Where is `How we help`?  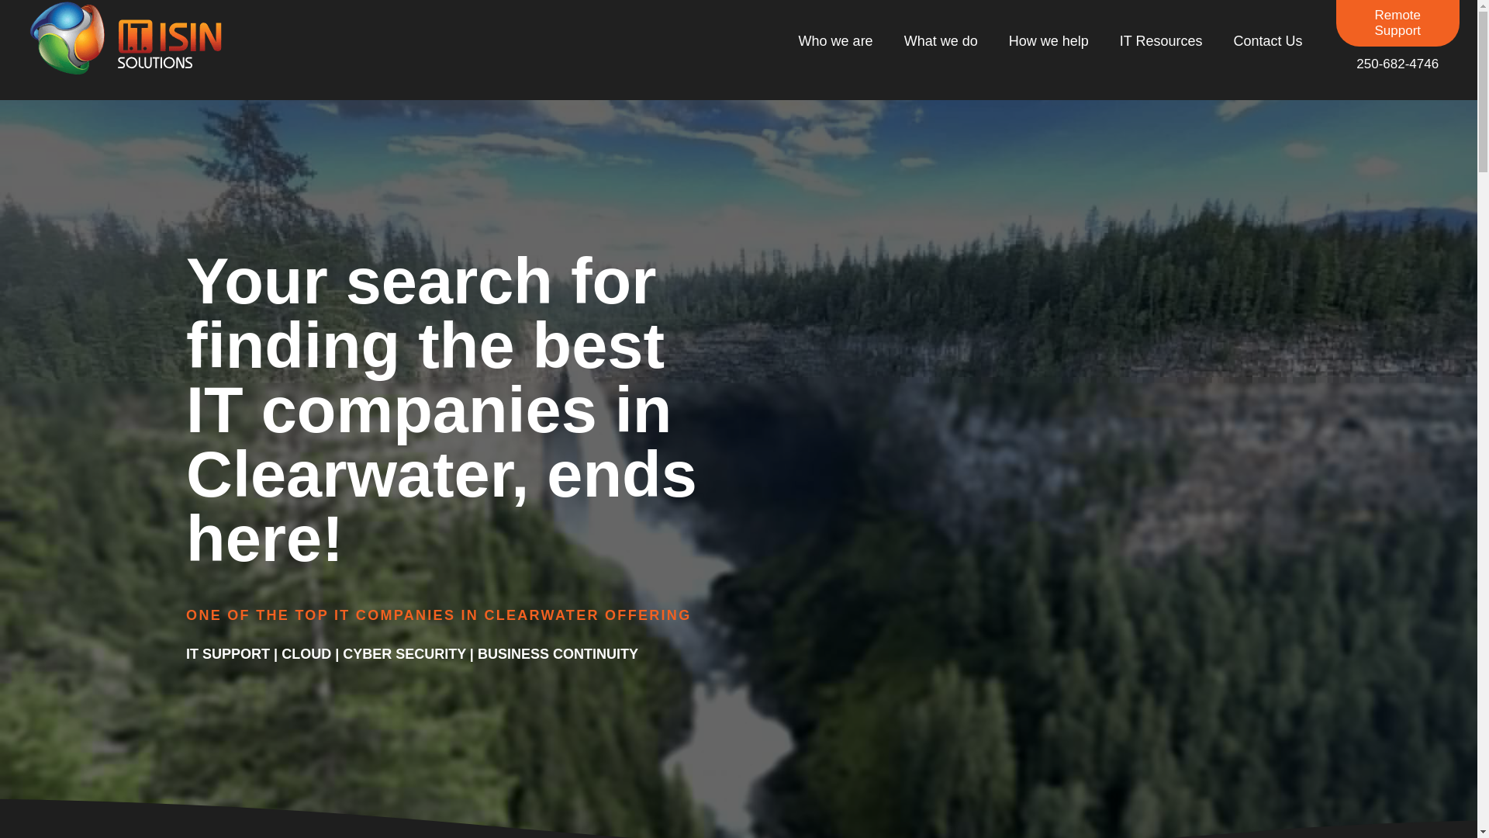 How we help is located at coordinates (1049, 40).